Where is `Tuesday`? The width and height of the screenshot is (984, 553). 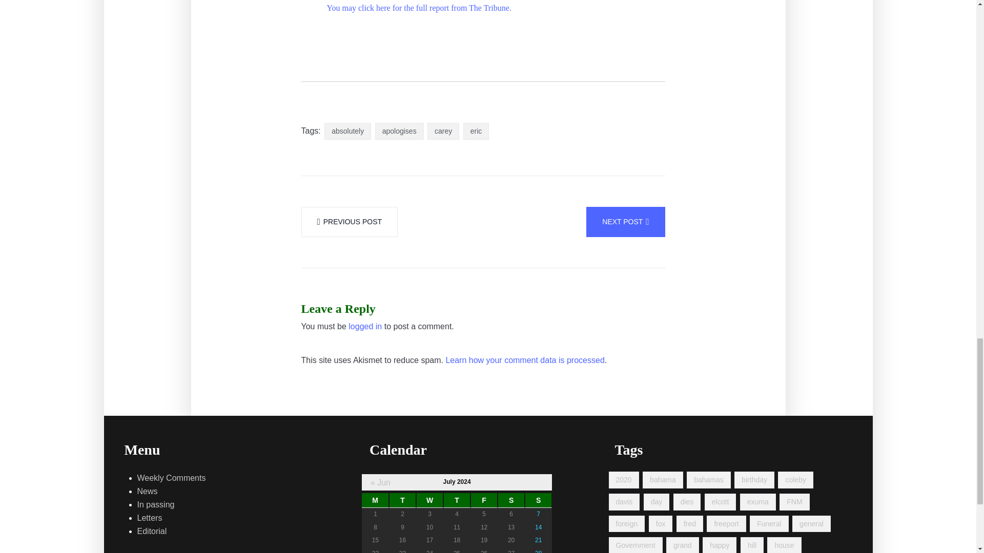
Tuesday is located at coordinates (402, 501).